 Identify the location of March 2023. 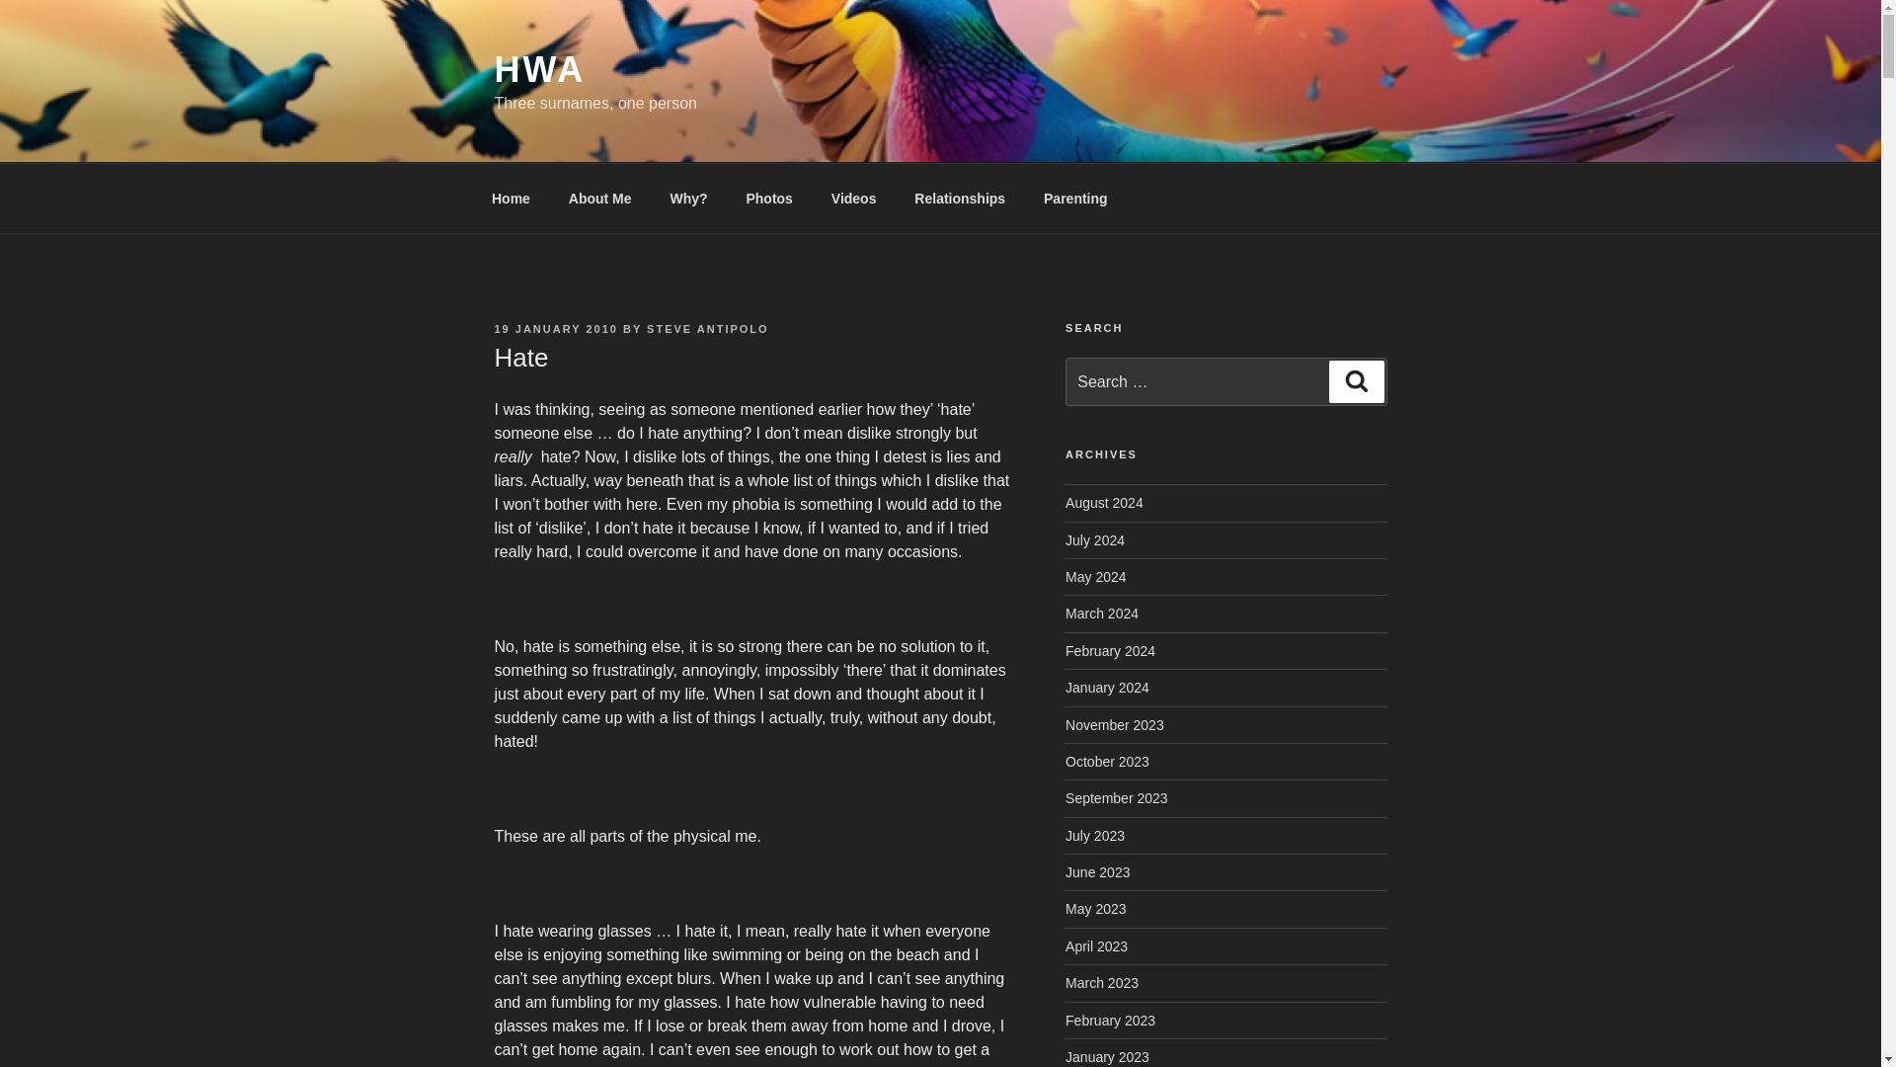
(1102, 983).